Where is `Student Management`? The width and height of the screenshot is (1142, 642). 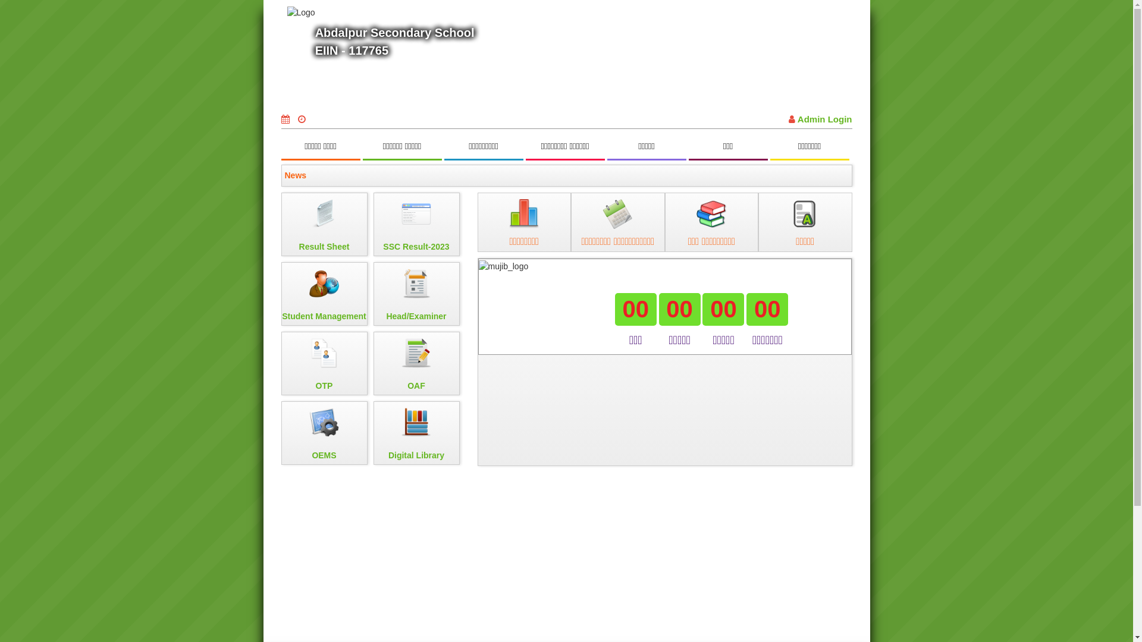
Student Management is located at coordinates (324, 294).